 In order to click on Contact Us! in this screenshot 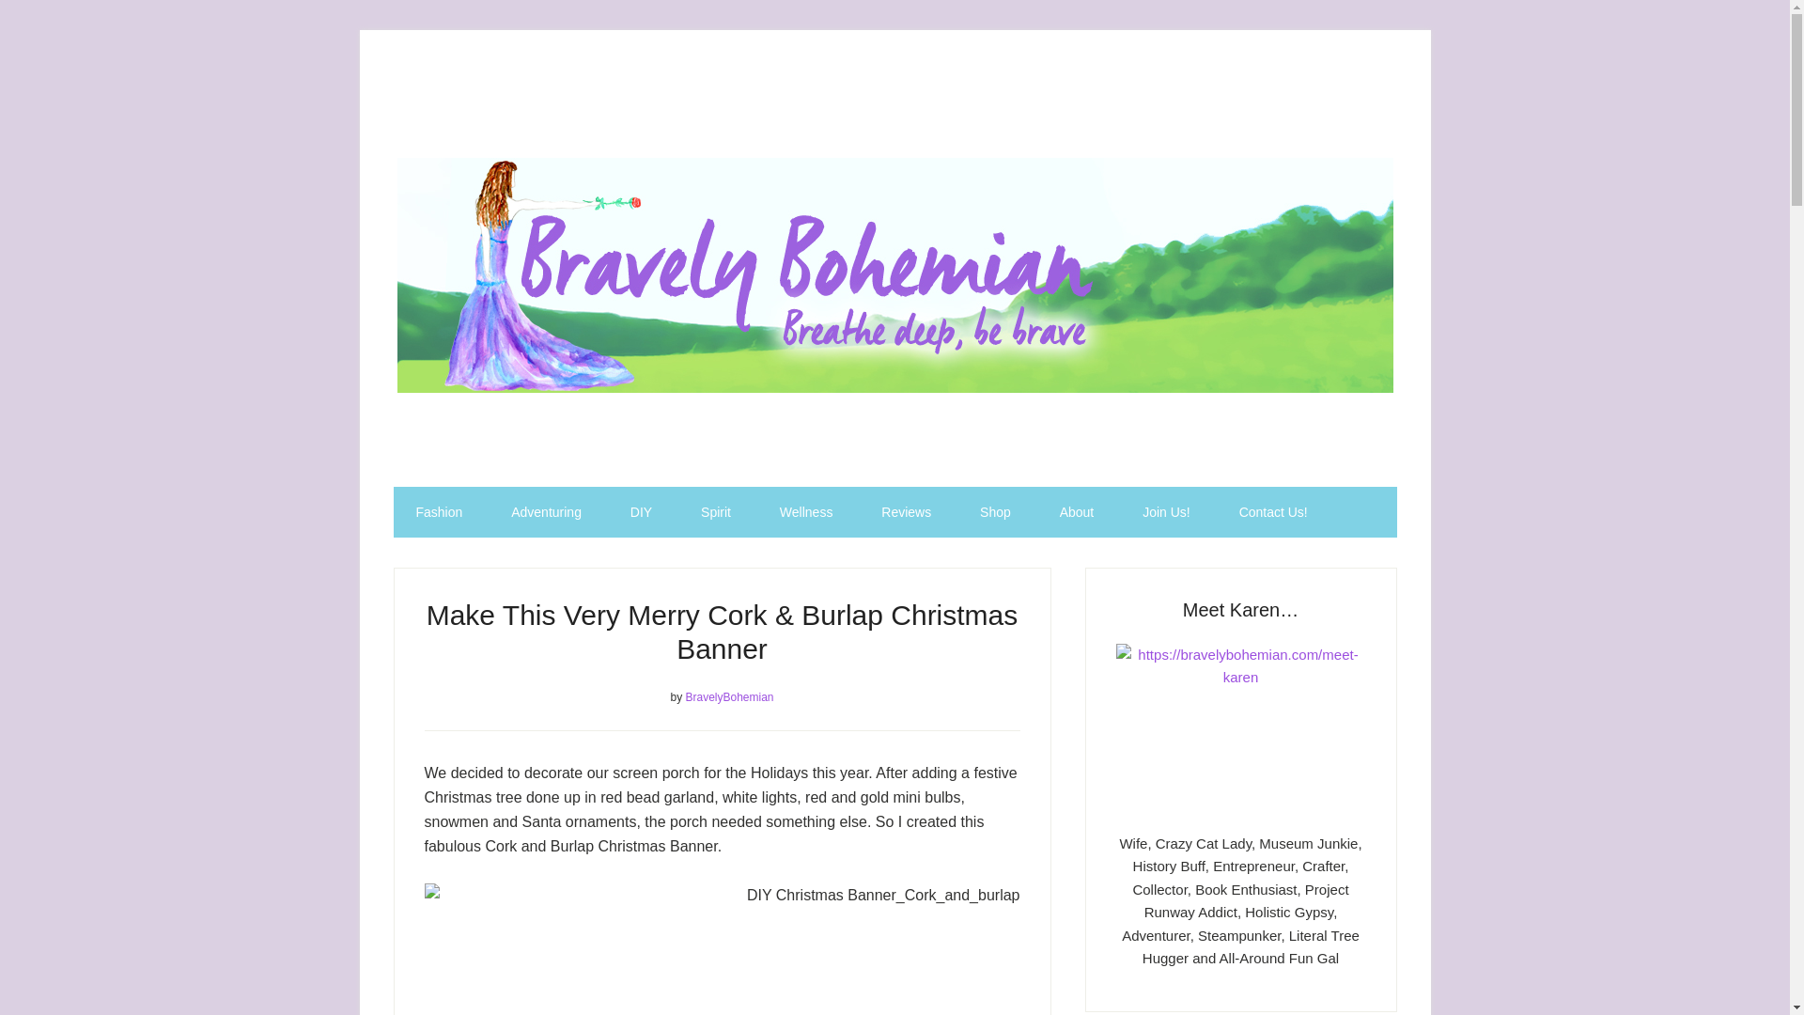, I will do `click(1273, 512)`.